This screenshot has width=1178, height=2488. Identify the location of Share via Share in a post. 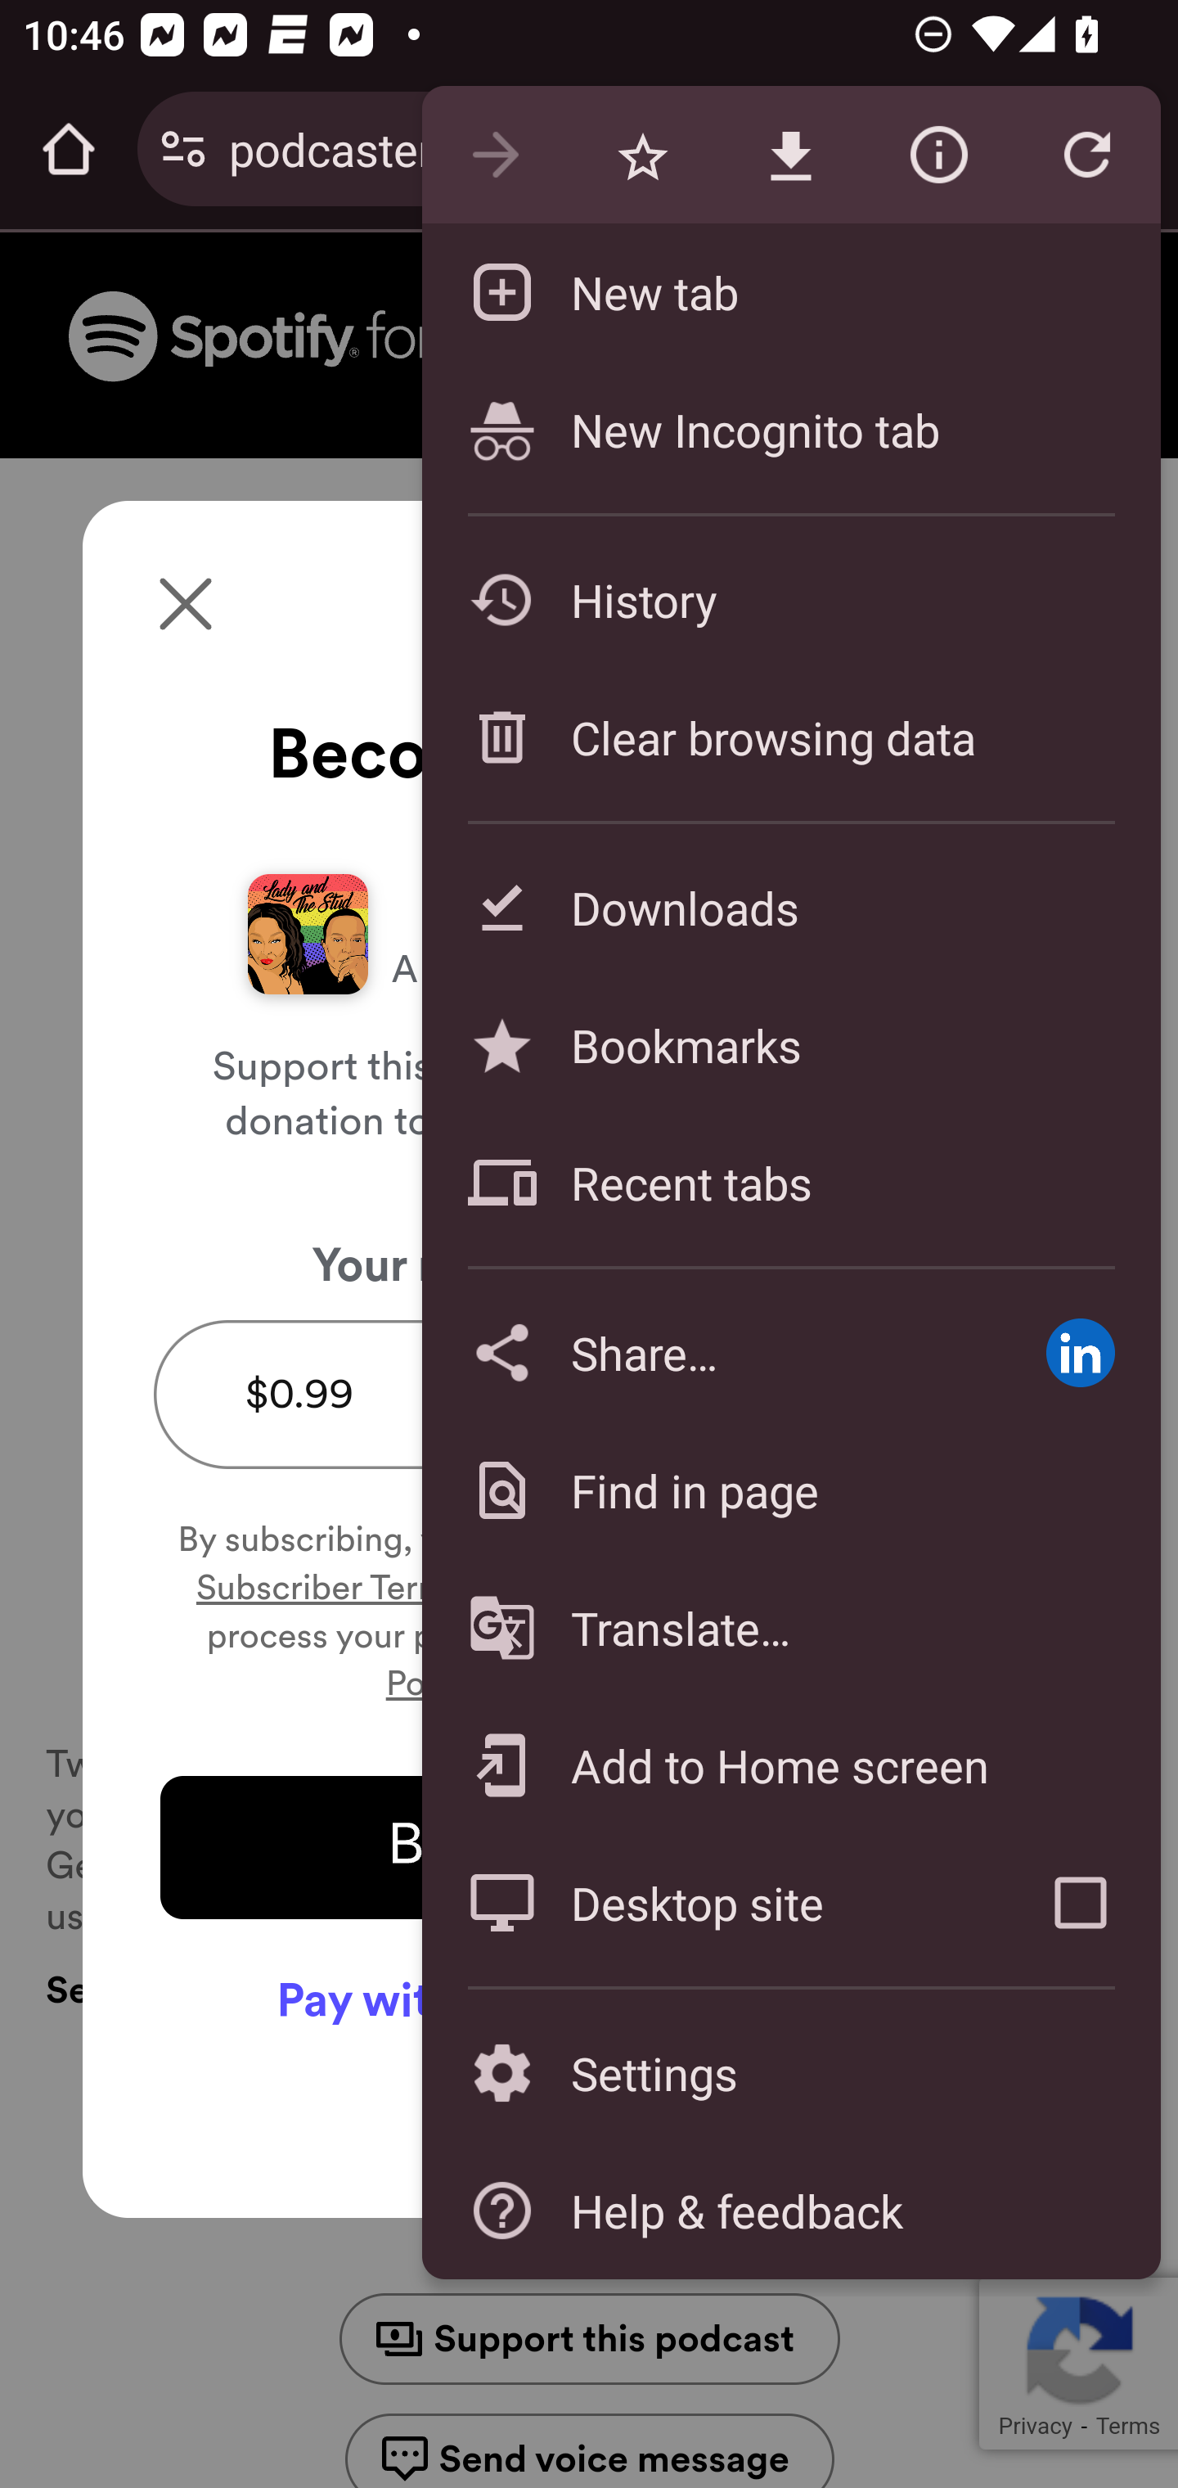
(1080, 1352).